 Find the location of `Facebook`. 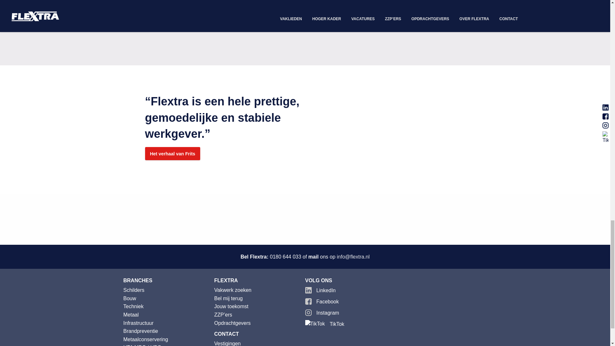

Facebook is located at coordinates (350, 301).